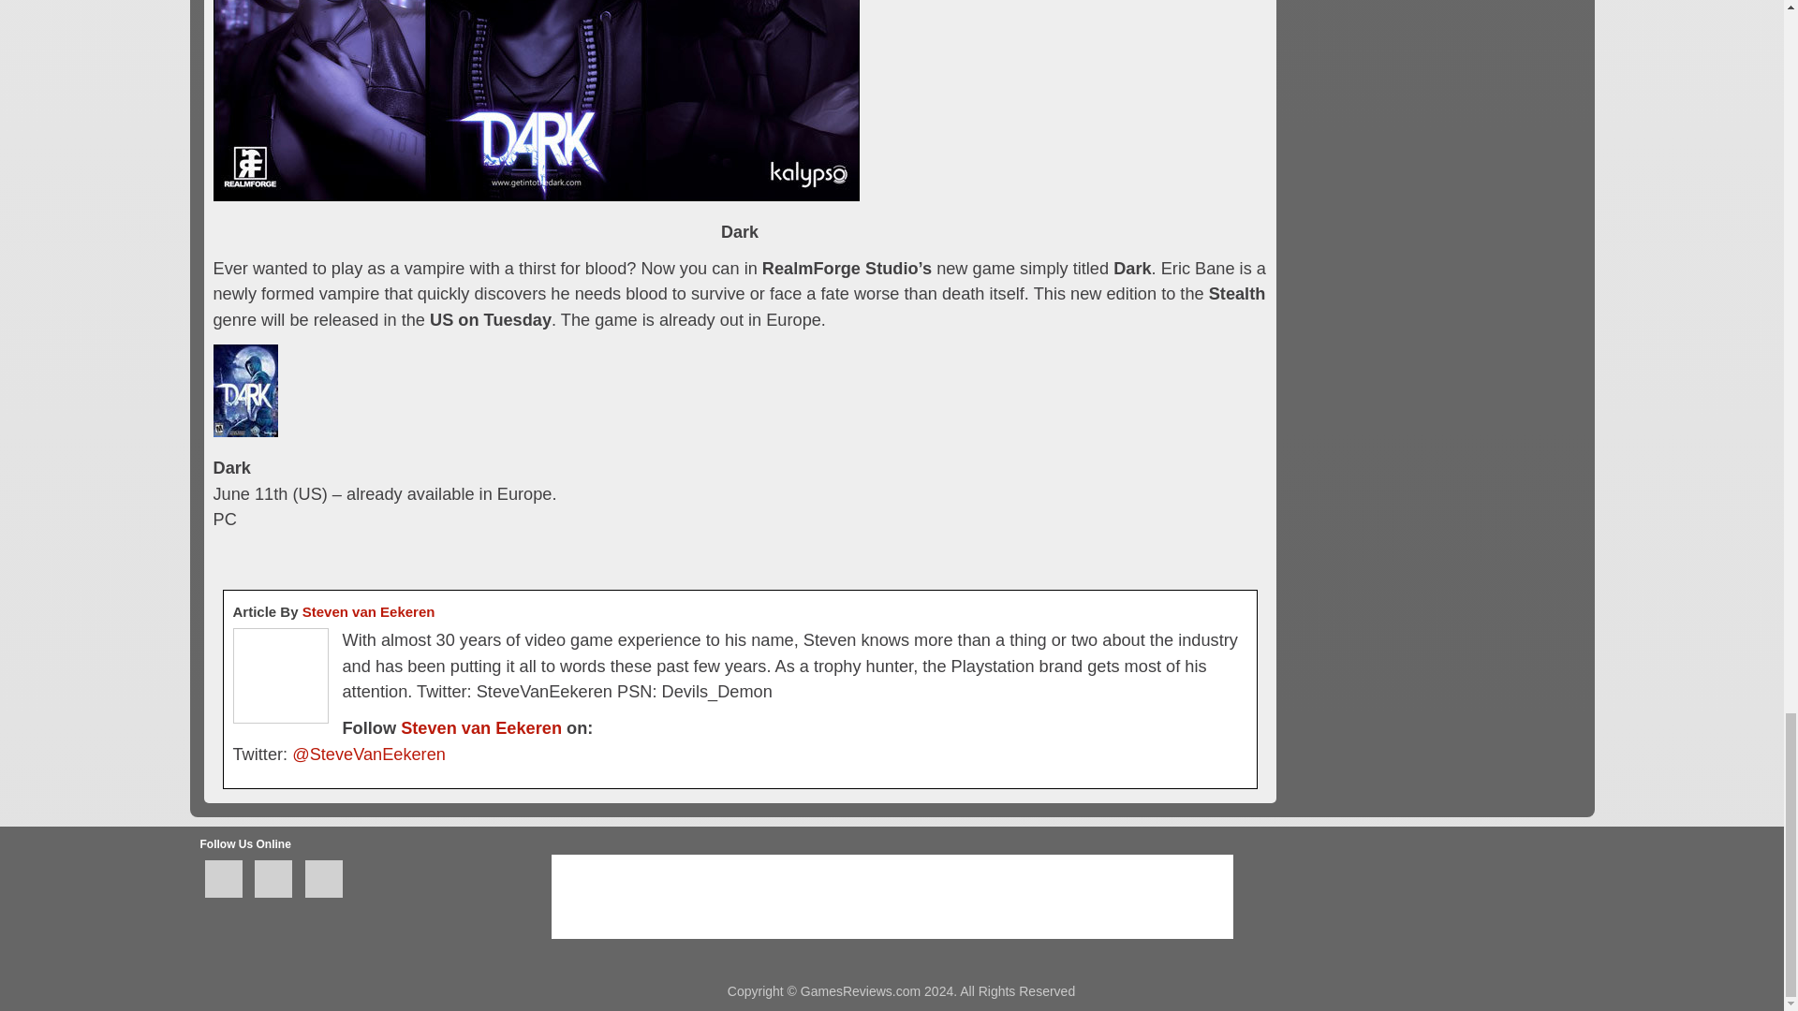  Describe the element at coordinates (223, 879) in the screenshot. I see `Follow Us On Facebook` at that location.